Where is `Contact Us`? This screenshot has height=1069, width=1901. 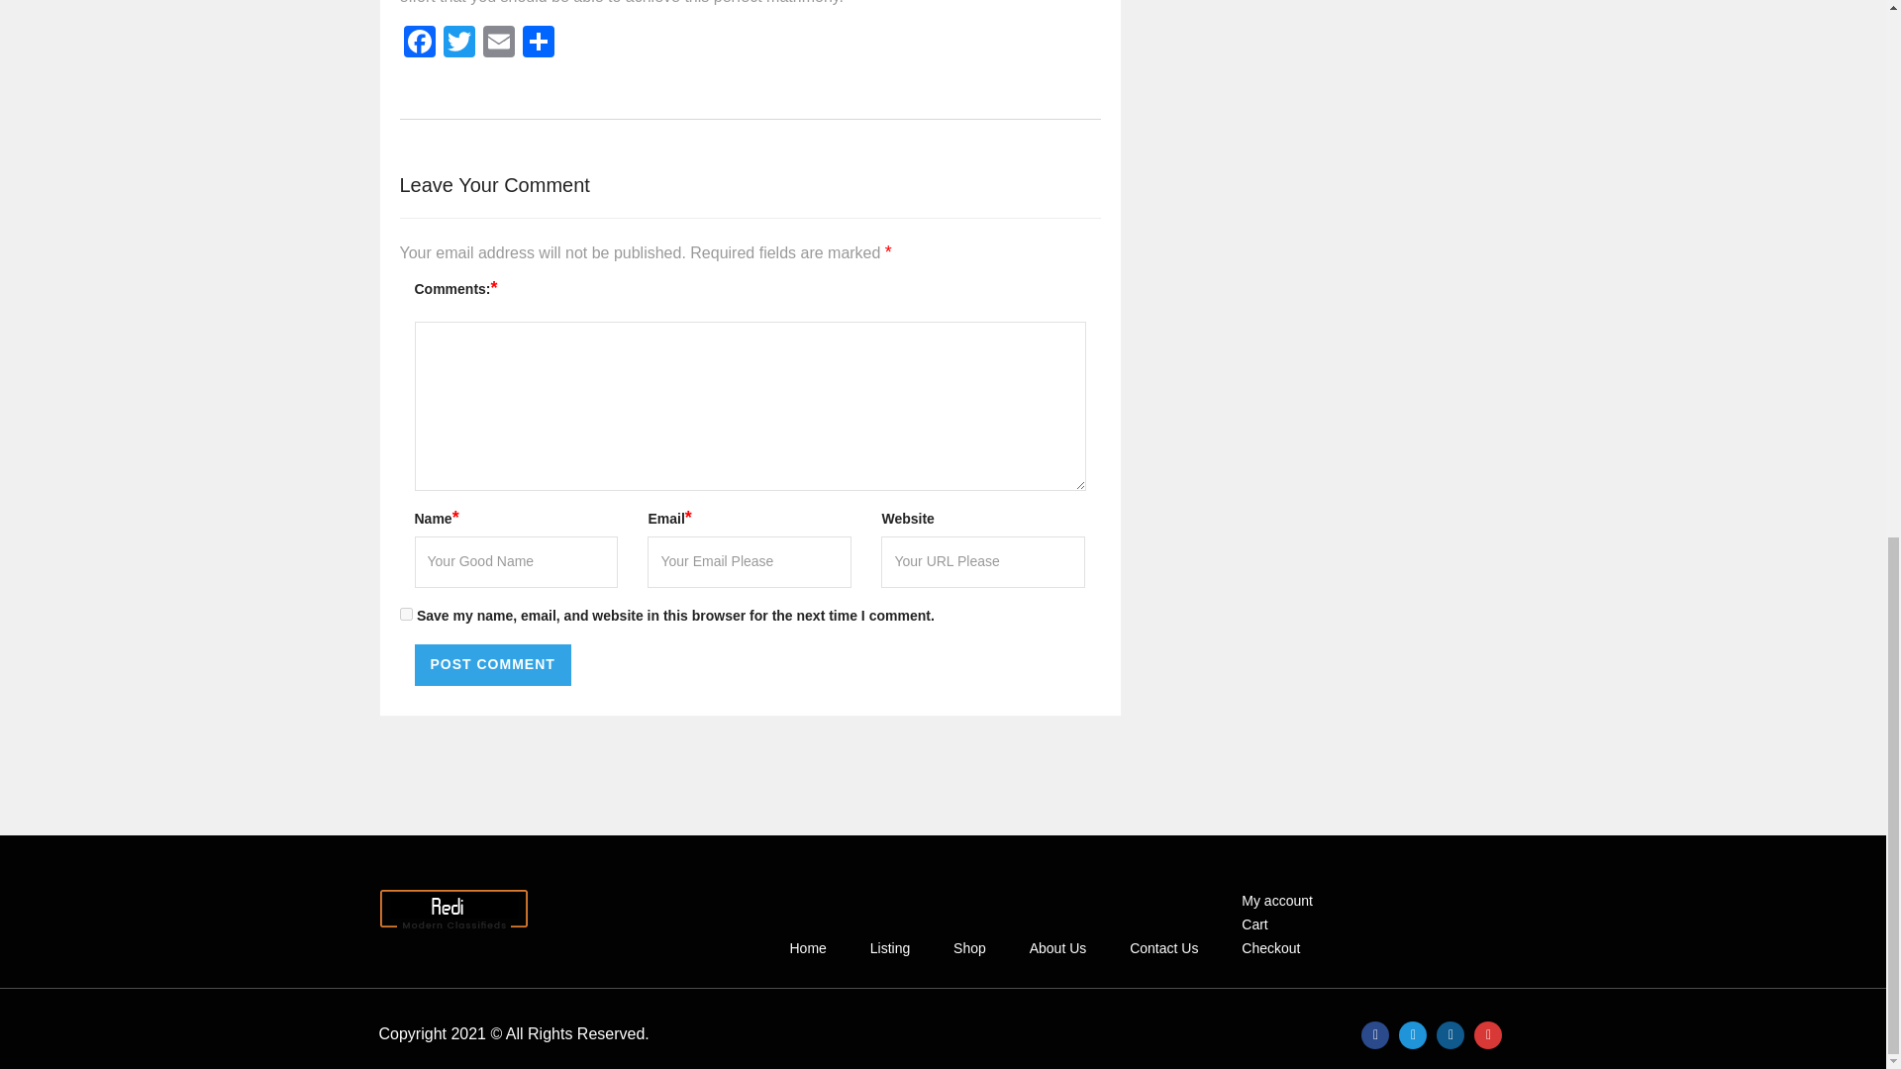 Contact Us is located at coordinates (1162, 948).